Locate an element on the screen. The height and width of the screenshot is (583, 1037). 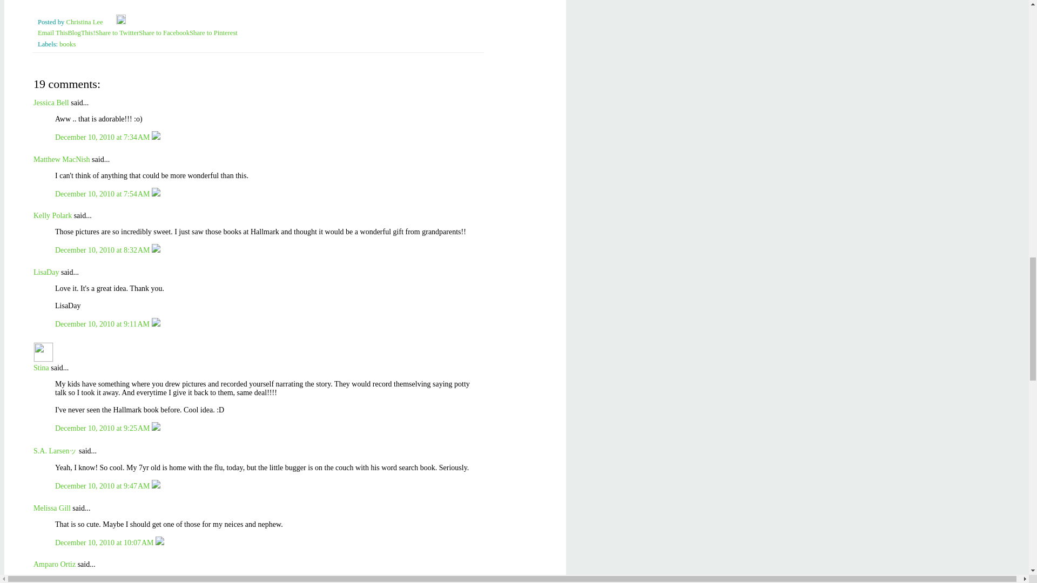
Email This is located at coordinates (52, 33).